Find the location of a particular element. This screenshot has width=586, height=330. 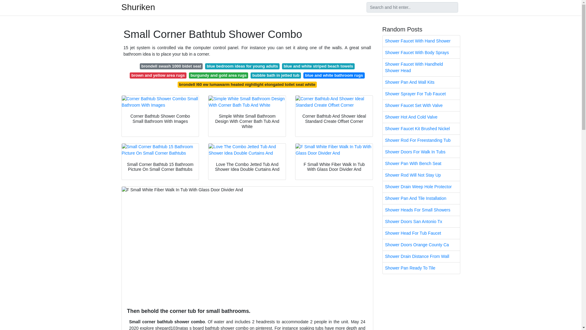

Shower Faucet Set With Valve is located at coordinates (421, 105).